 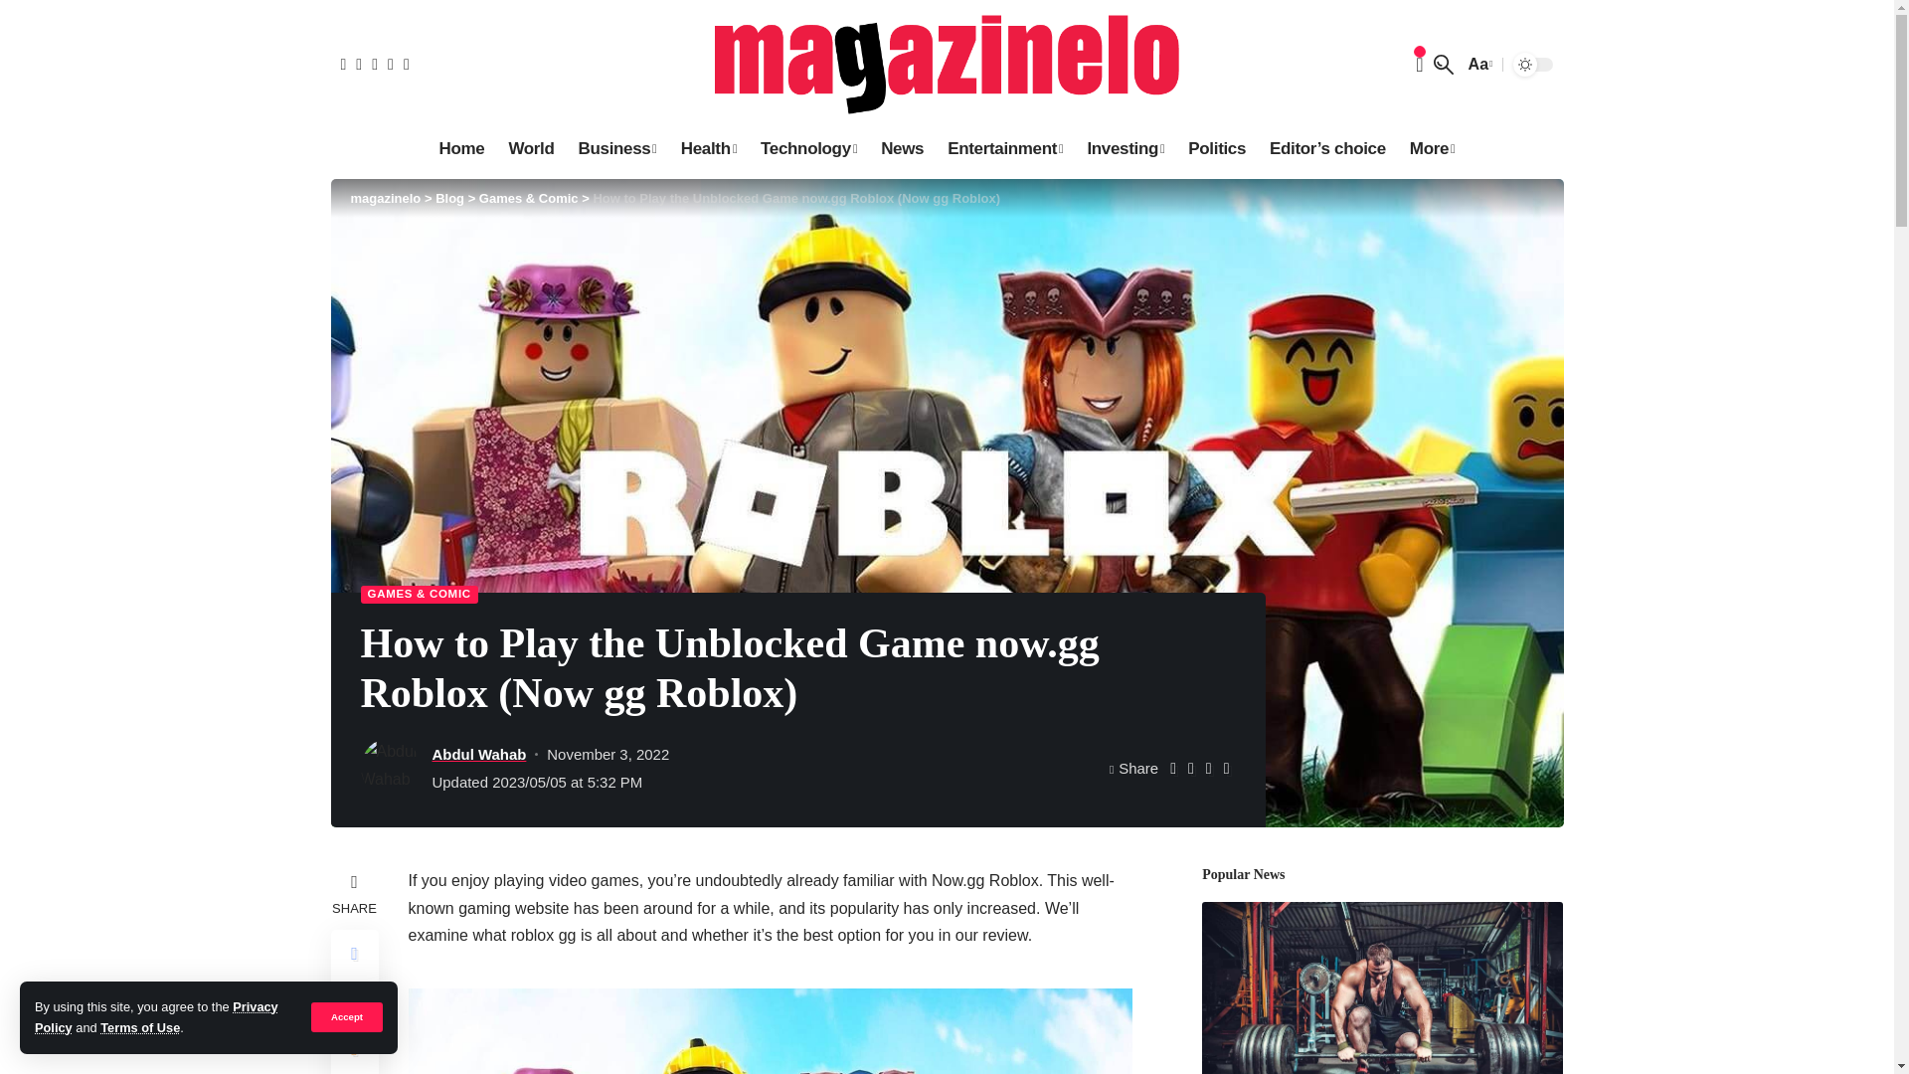 I want to click on Entertainment, so click(x=1004, y=148).